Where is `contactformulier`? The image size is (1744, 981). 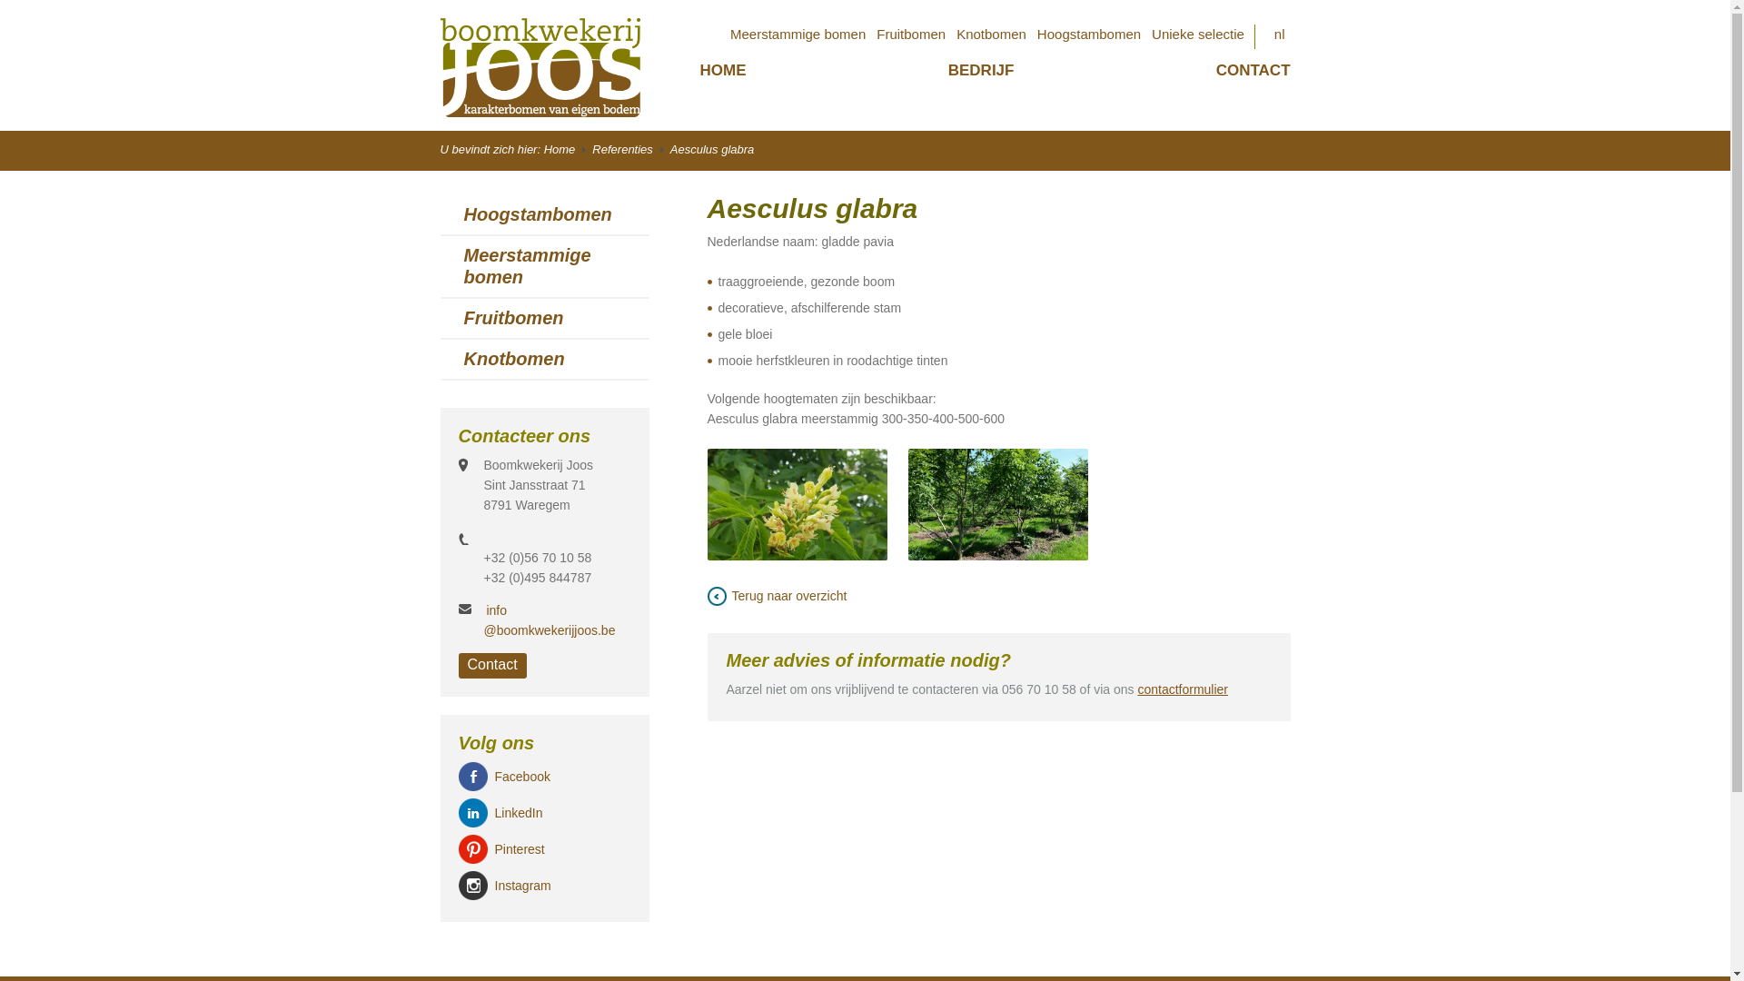
contactformulier is located at coordinates (1183, 689).